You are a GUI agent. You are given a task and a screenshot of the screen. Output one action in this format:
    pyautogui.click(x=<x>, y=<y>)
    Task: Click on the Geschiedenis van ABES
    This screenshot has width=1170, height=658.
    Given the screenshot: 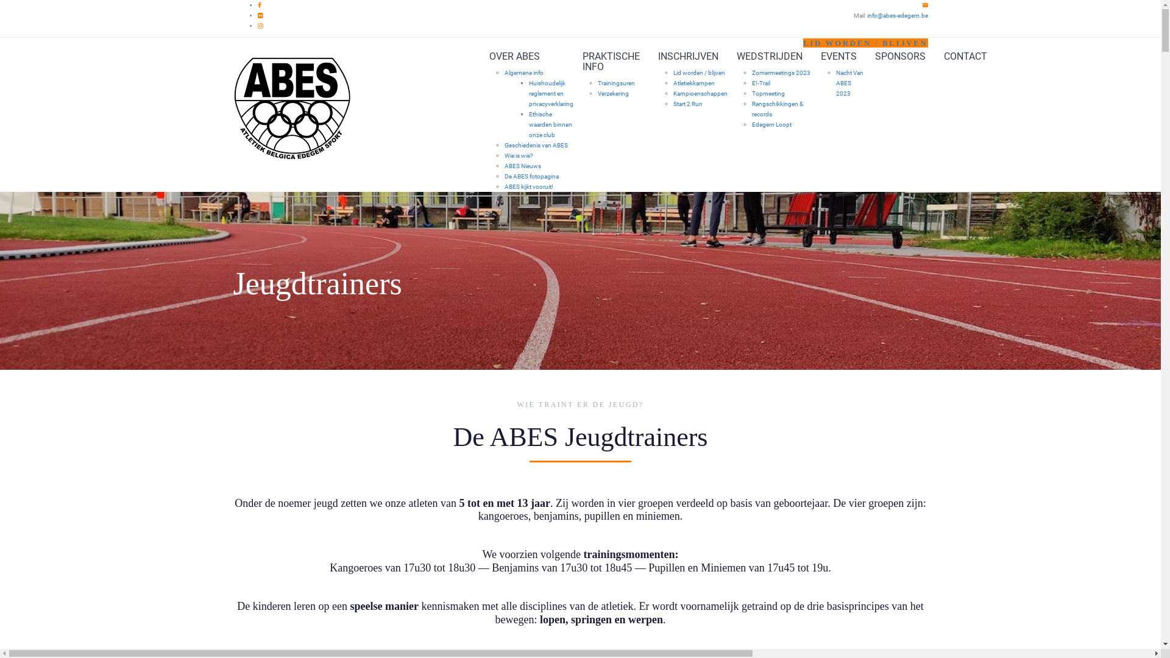 What is the action you would take?
    pyautogui.click(x=536, y=145)
    